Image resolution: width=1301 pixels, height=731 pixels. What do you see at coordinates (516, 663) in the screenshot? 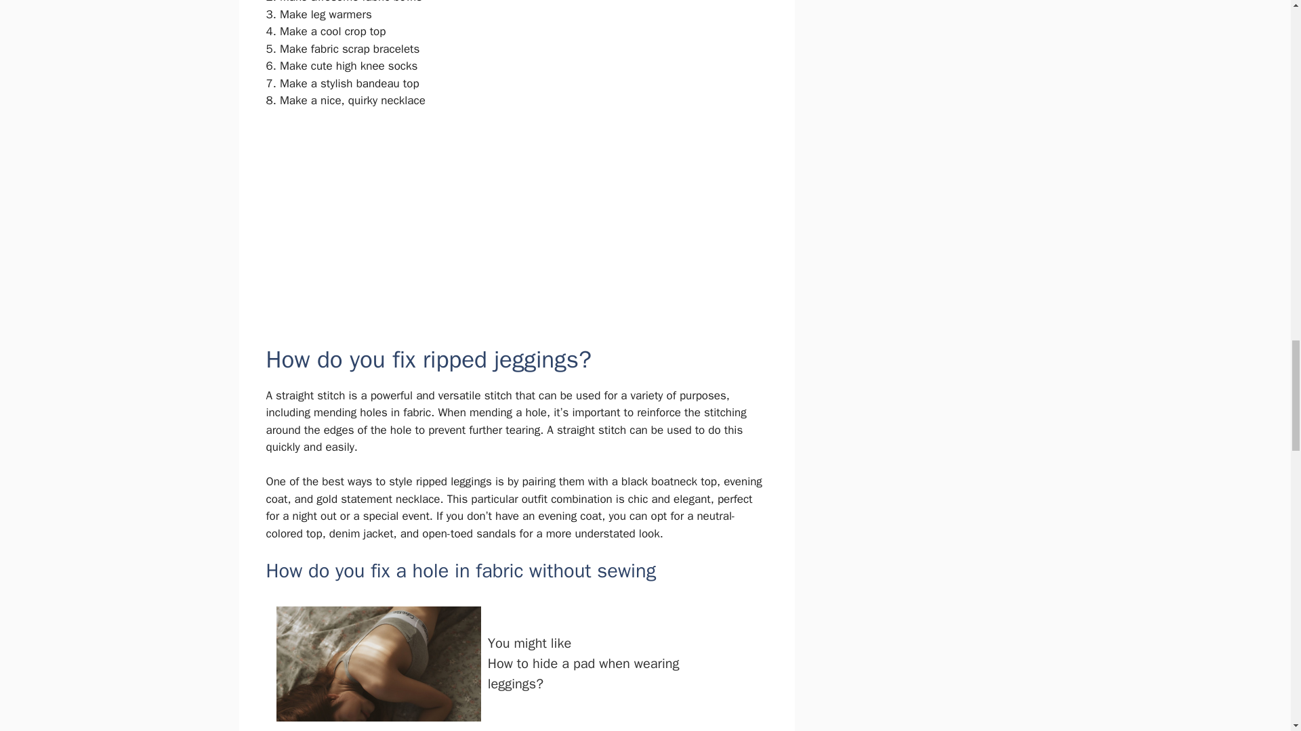
I see `YouTube video player` at bounding box center [516, 663].